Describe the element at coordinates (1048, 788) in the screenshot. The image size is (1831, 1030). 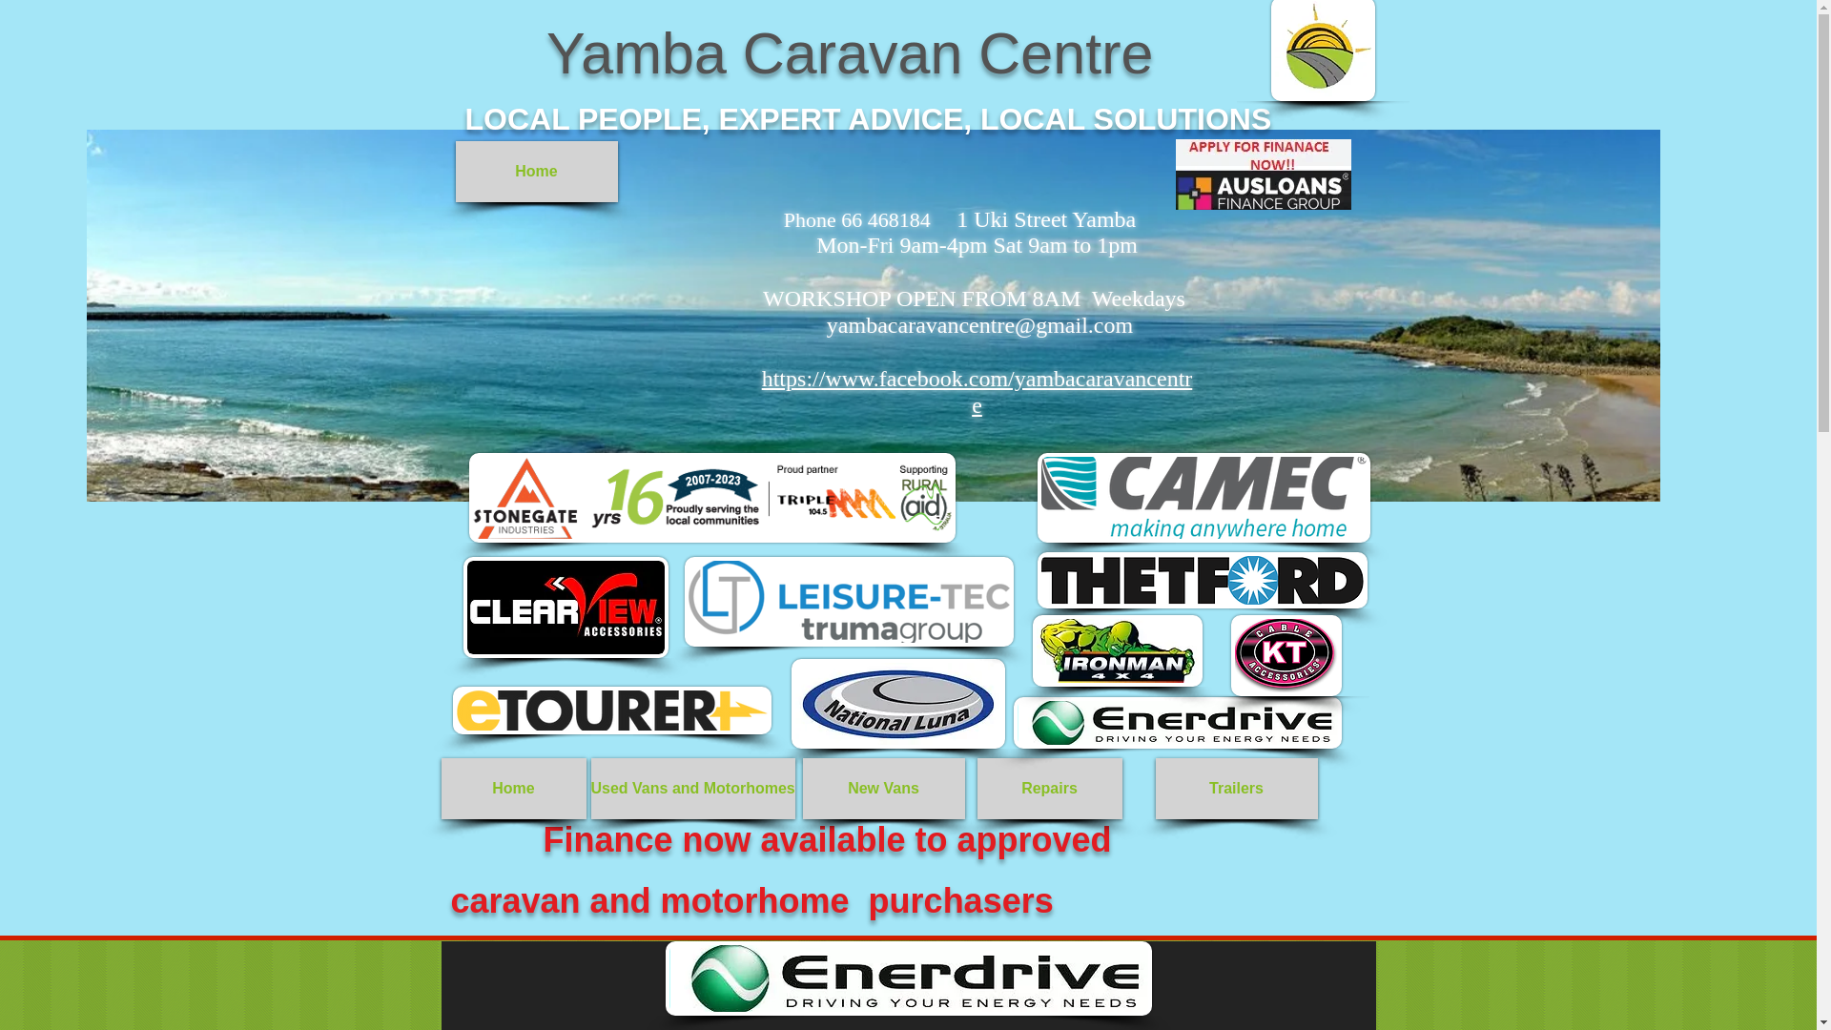
I see `Repairs` at that location.